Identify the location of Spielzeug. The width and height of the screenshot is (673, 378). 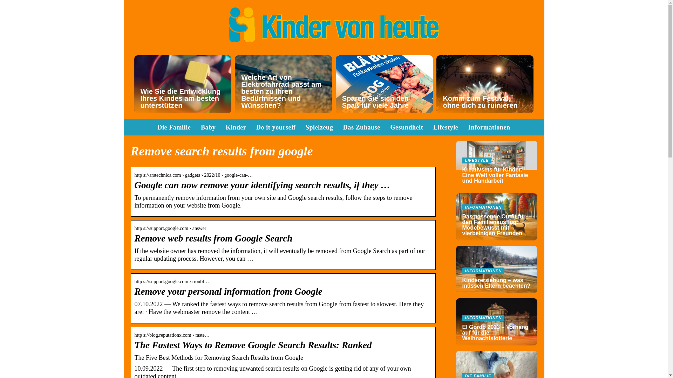
(319, 127).